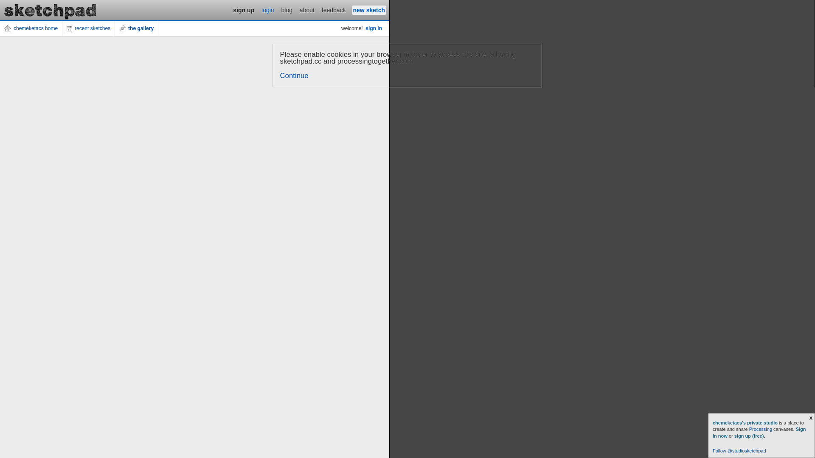 The height and width of the screenshot is (458, 815). Describe the element at coordinates (244, 10) in the screenshot. I see `sign up` at that location.